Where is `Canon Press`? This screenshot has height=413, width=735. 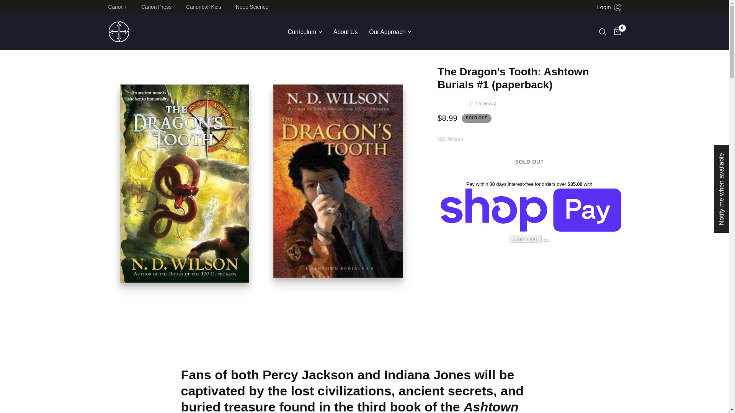
Canon Press is located at coordinates (158, 7).